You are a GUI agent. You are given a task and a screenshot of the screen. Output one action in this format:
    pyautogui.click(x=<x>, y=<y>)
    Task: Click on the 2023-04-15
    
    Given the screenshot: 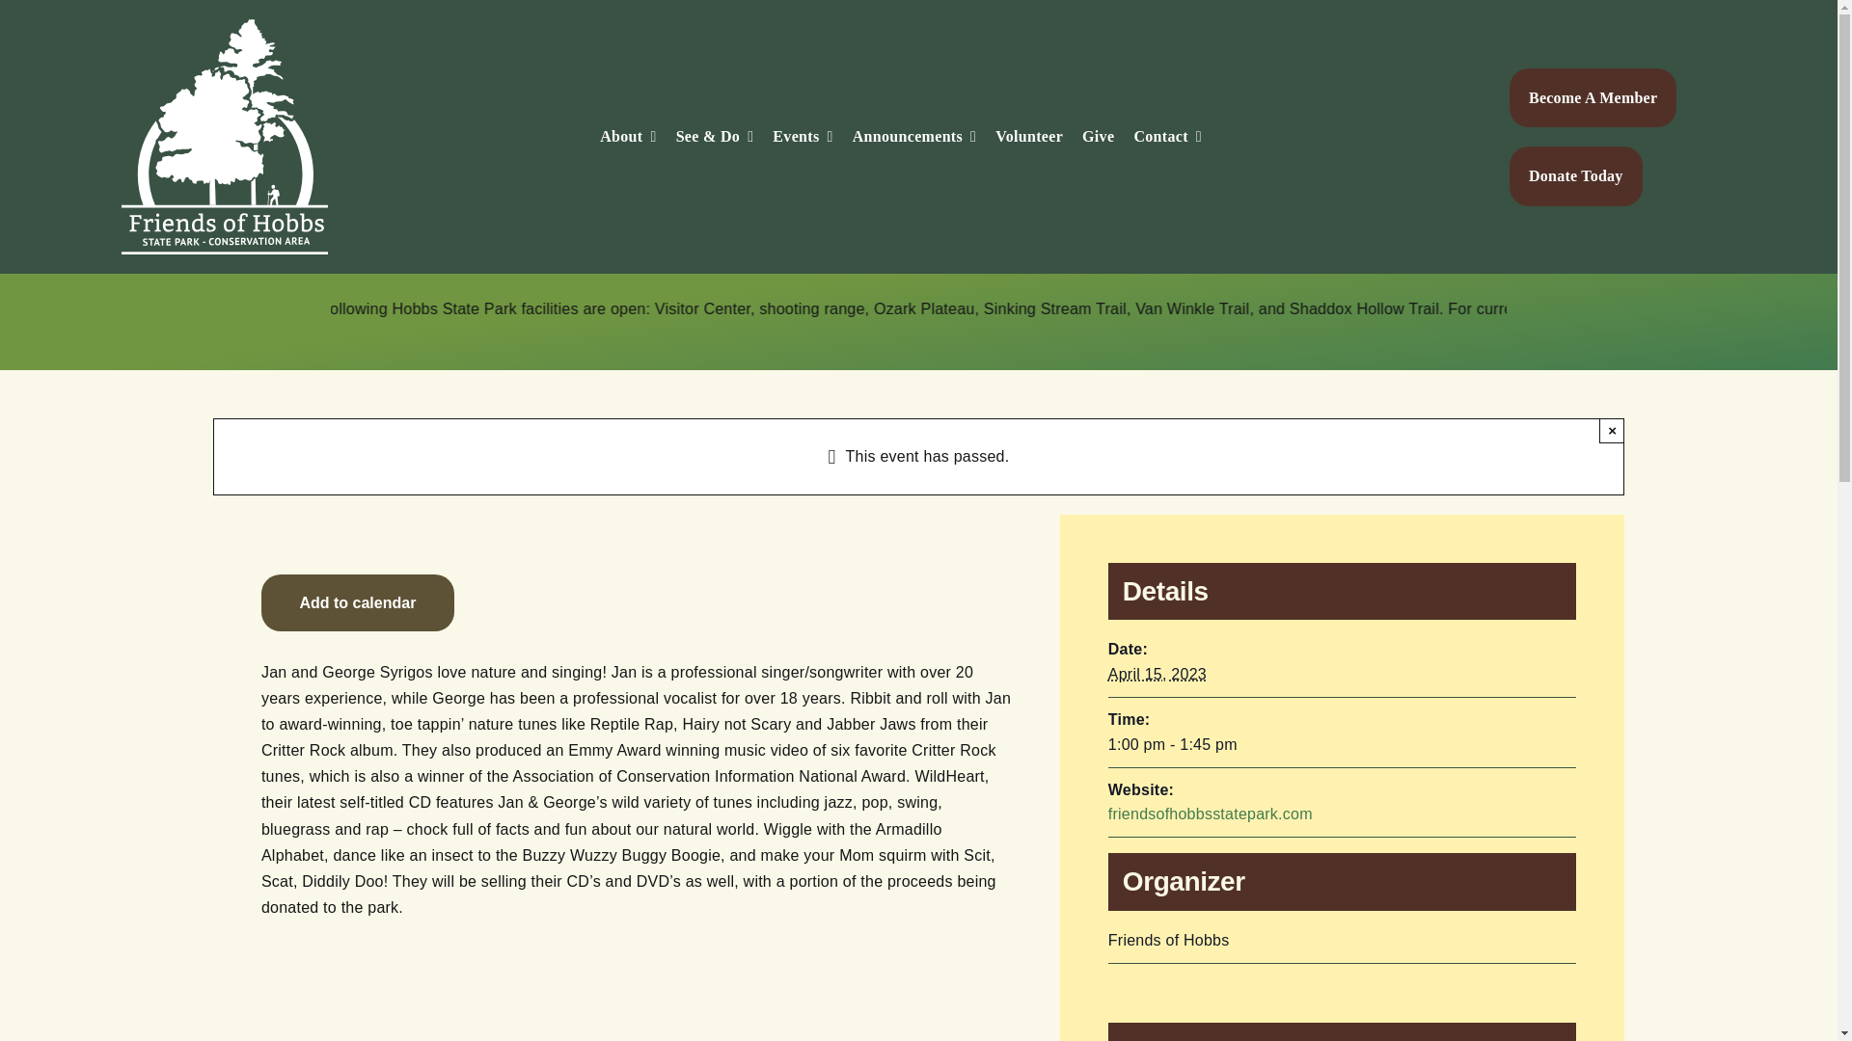 What is the action you would take?
    pyautogui.click(x=1157, y=675)
    